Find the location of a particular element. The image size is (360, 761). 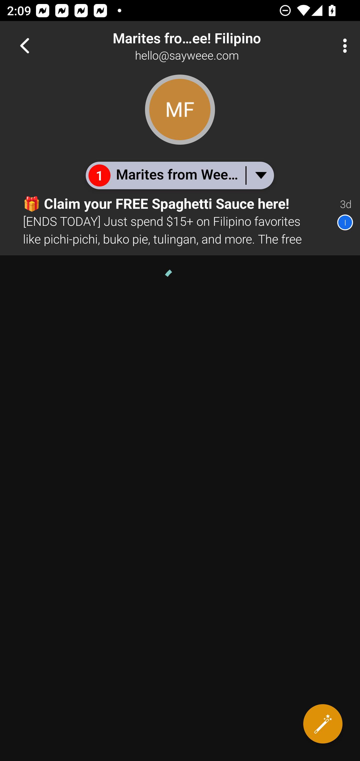

More Options is located at coordinates (342, 46).